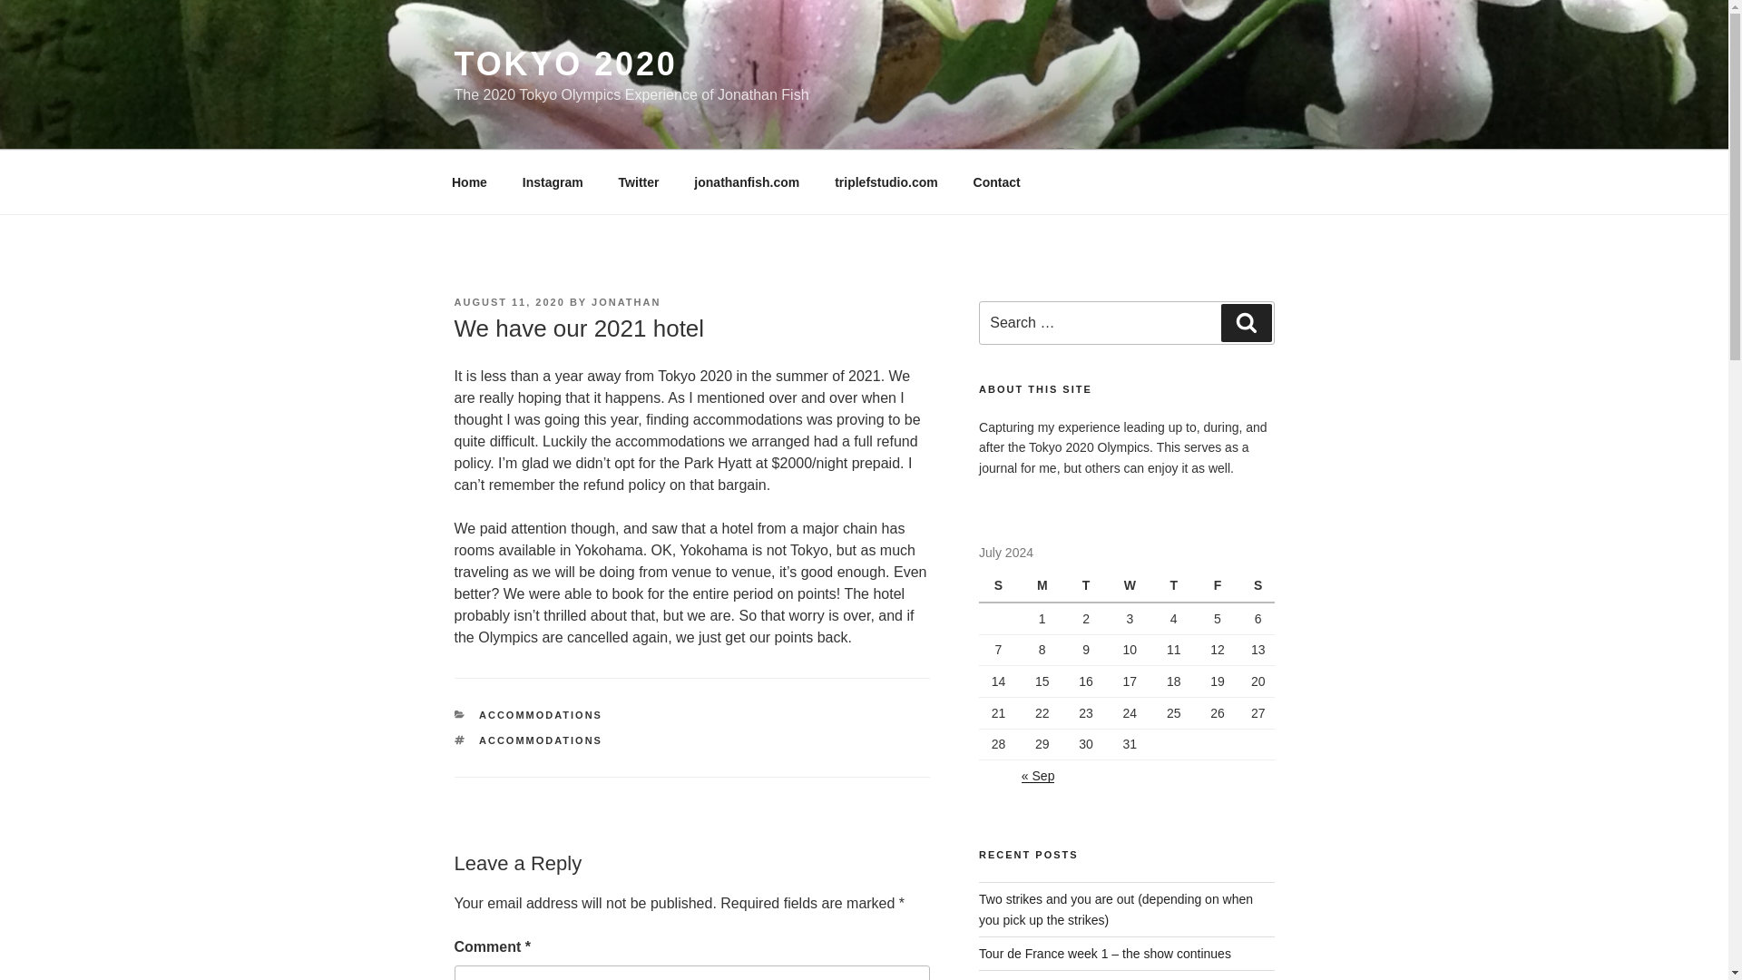 The height and width of the screenshot is (980, 1742). I want to click on Tuesday, so click(1089, 586).